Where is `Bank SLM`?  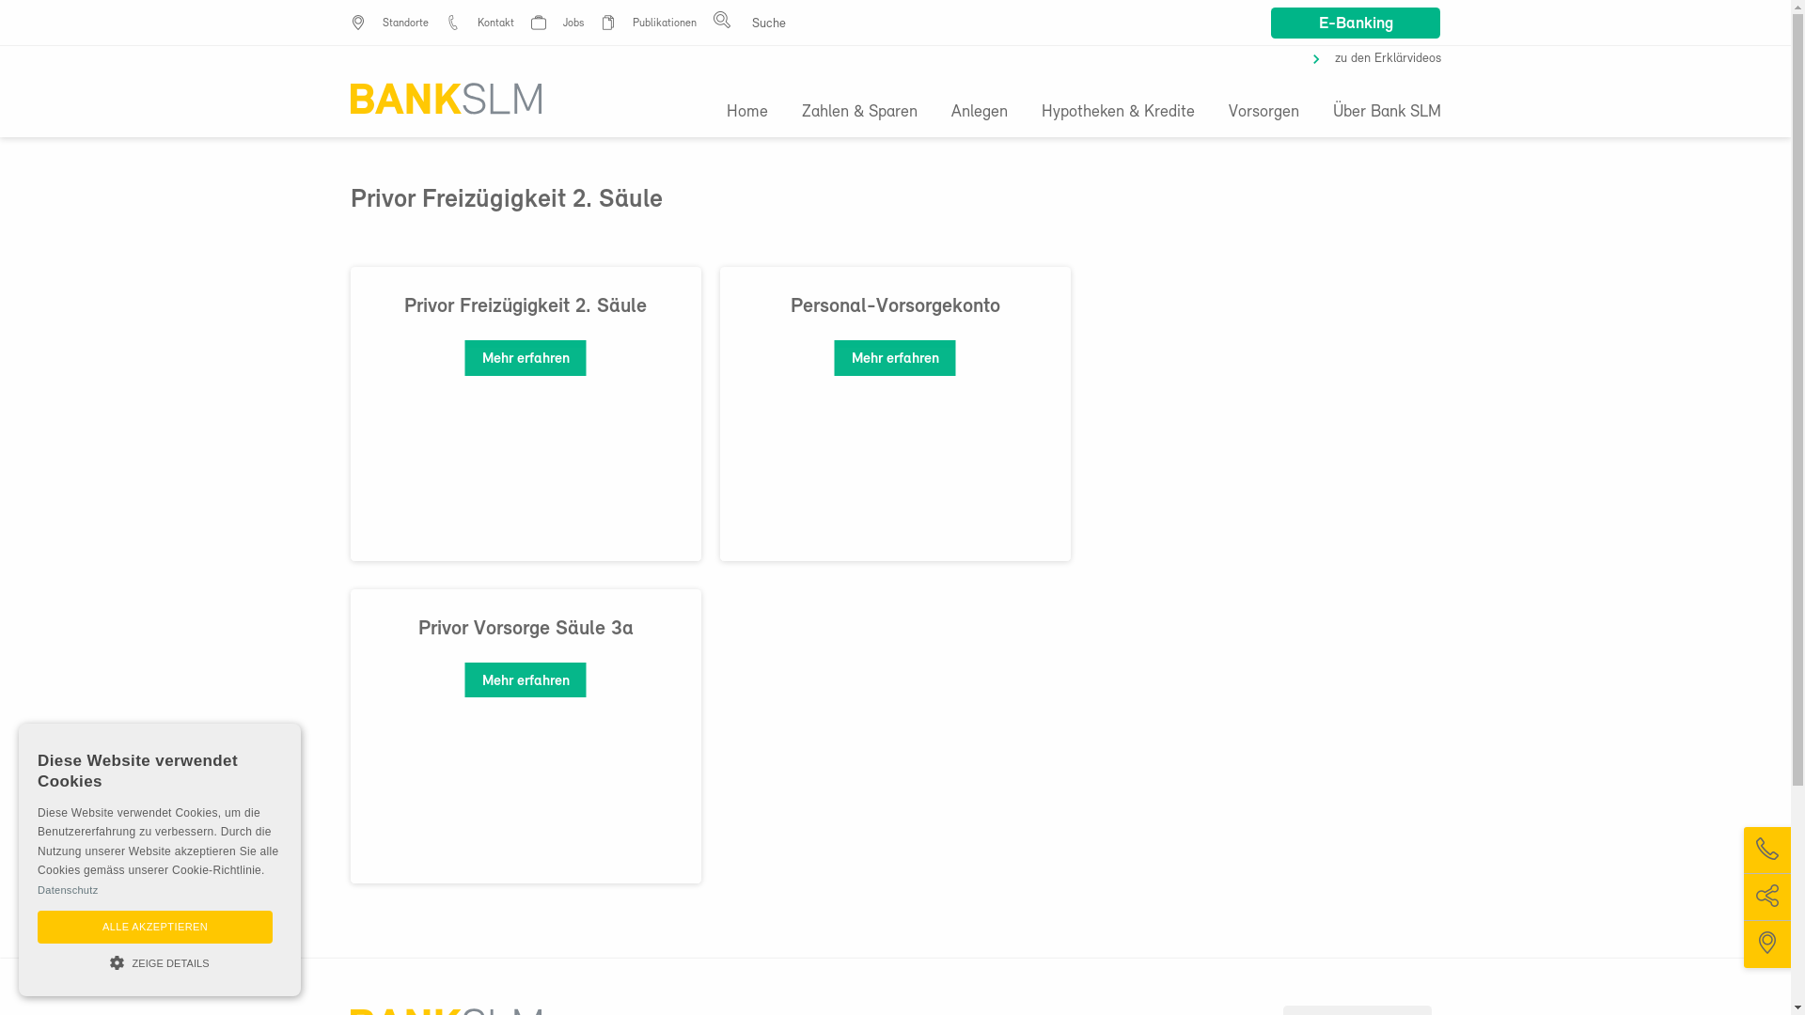
Bank SLM is located at coordinates (446, 99).